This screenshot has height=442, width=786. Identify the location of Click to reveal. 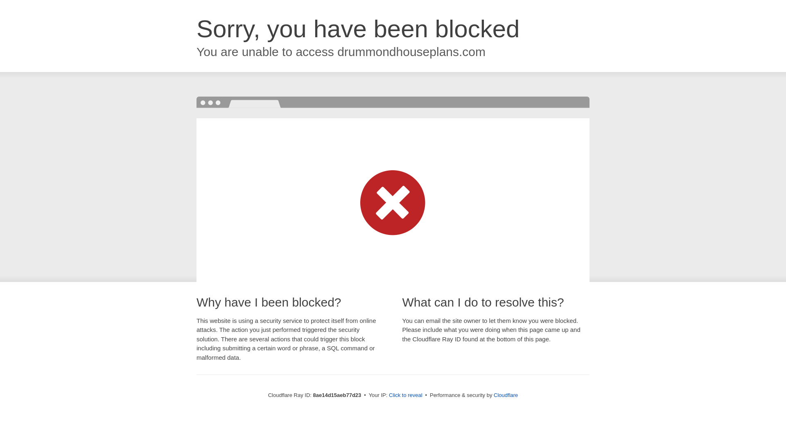
(406, 395).